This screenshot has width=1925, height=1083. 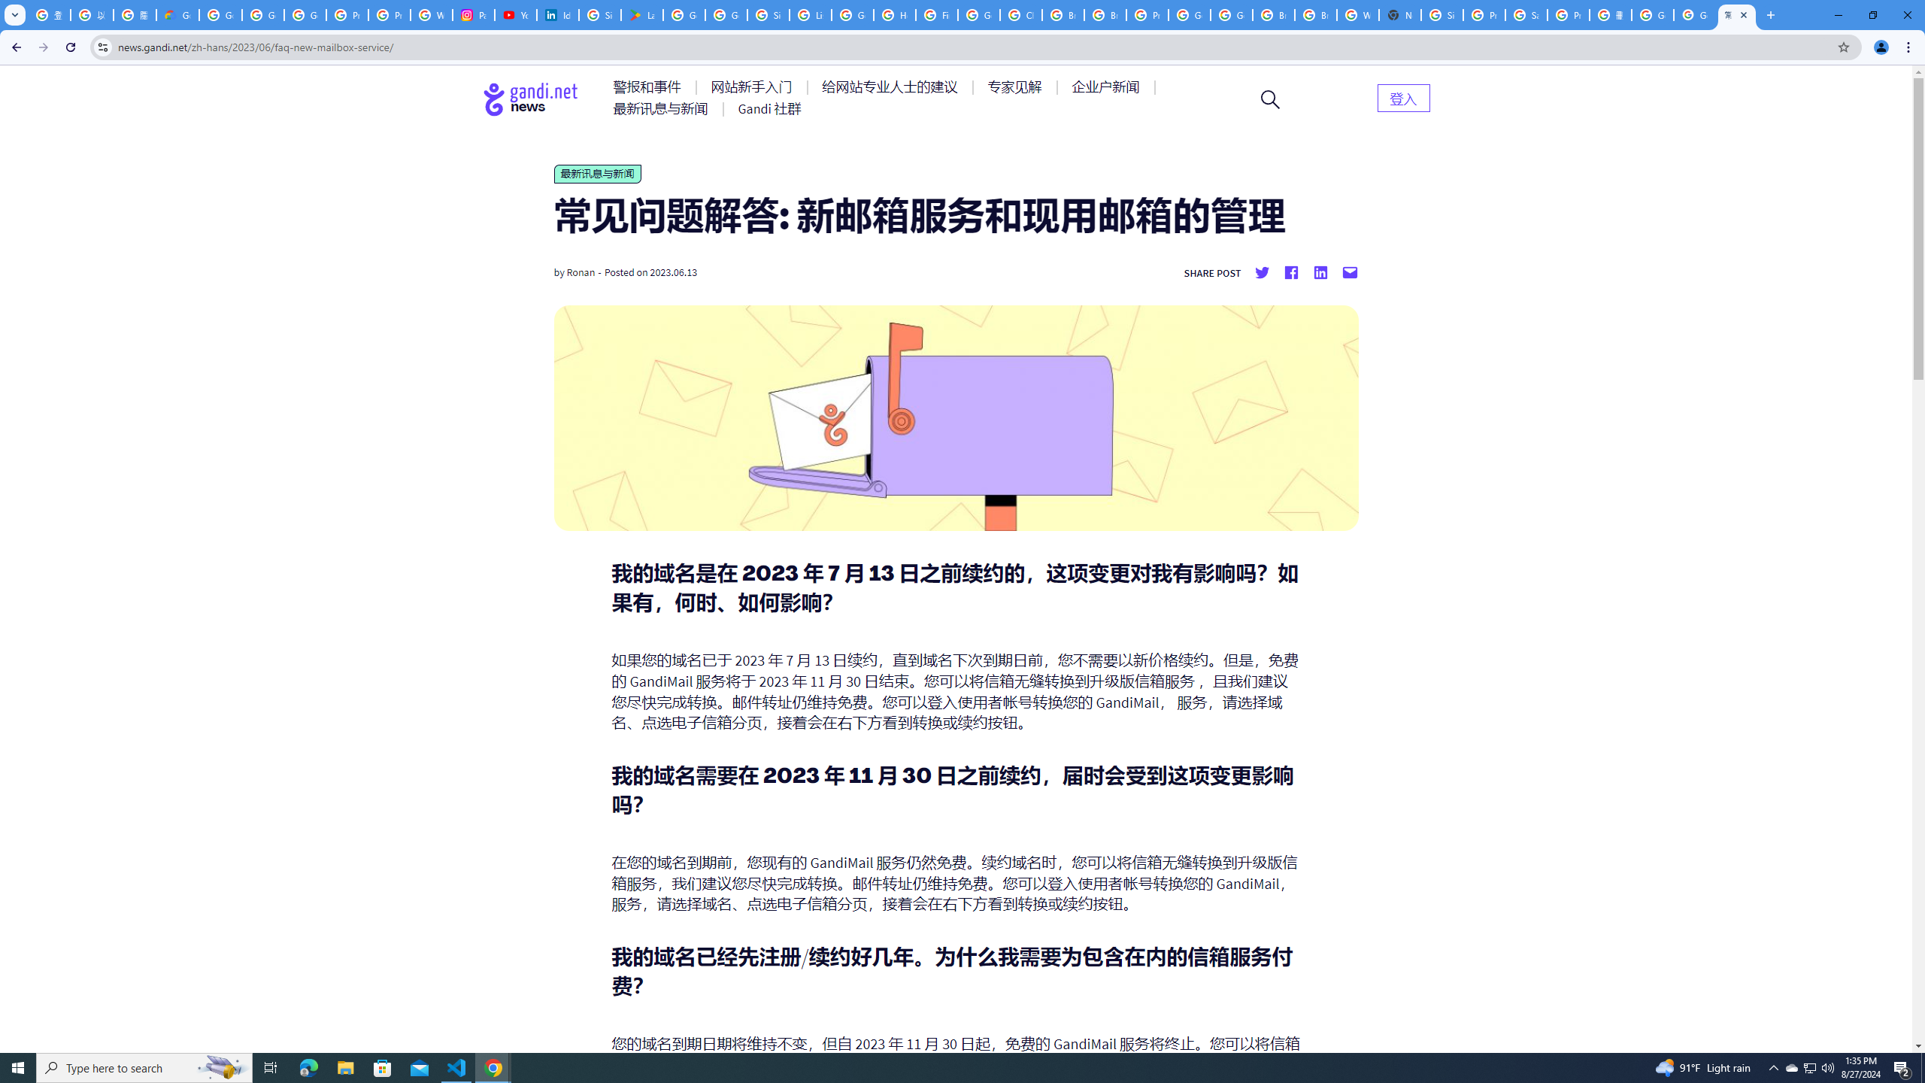 What do you see at coordinates (516, 15) in the screenshot?
I see `YouTube Culture & Trends - On The Rise: Handcam Videos` at bounding box center [516, 15].